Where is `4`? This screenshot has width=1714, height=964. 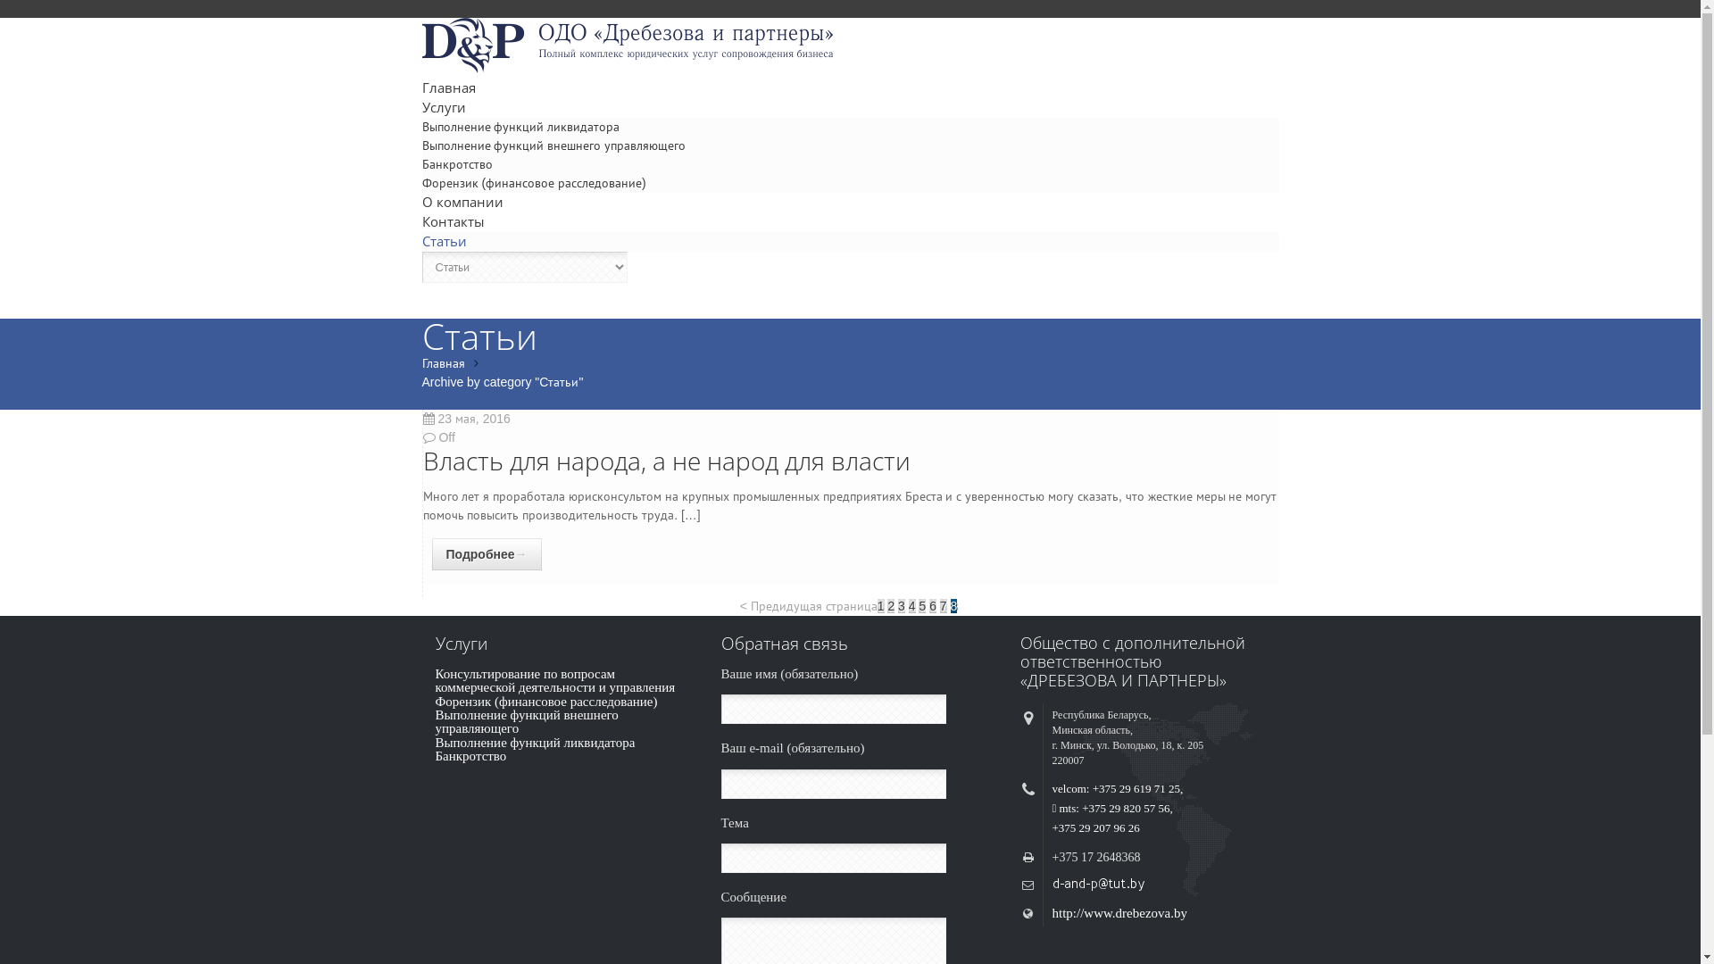 4 is located at coordinates (912, 606).